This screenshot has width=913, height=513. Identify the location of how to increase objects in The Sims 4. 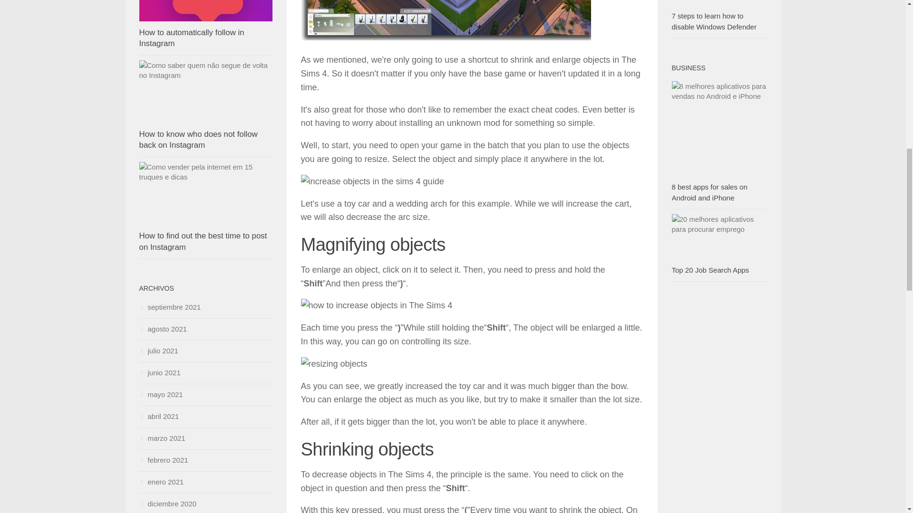
(376, 305).